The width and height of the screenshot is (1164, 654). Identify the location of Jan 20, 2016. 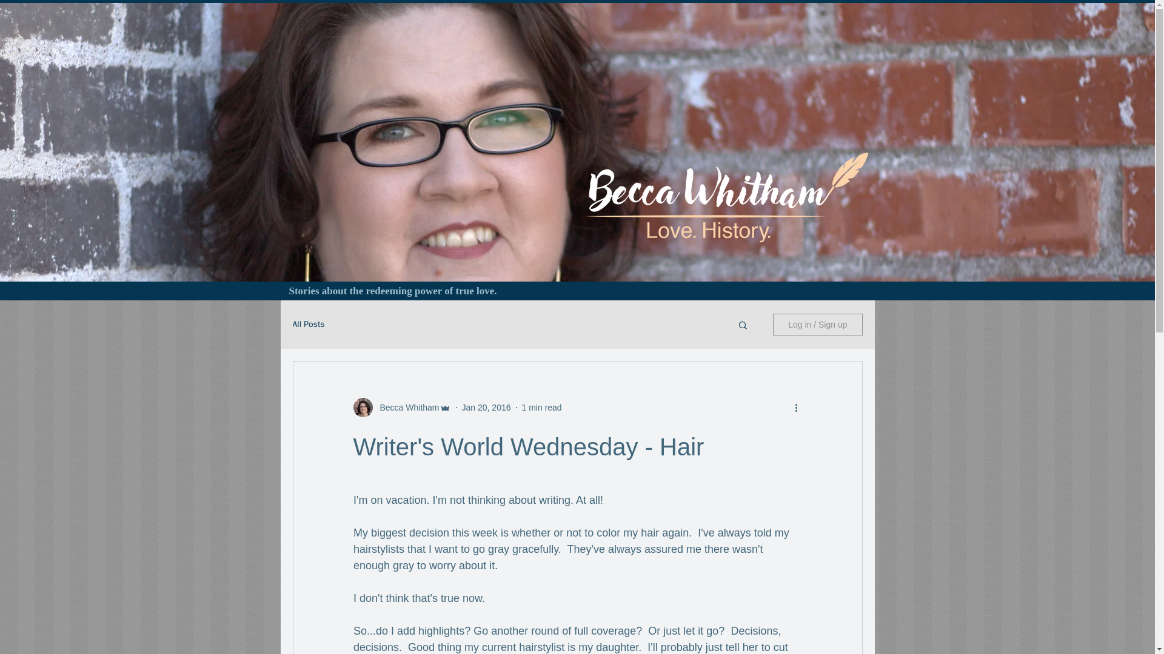
(486, 407).